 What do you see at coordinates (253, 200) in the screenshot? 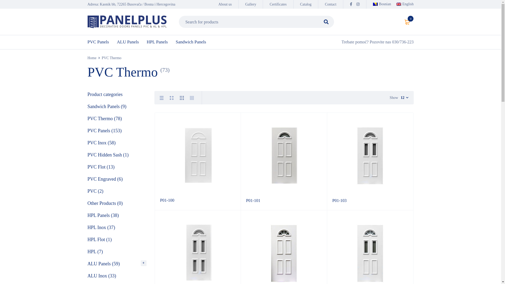
I see `P01-101` at bounding box center [253, 200].